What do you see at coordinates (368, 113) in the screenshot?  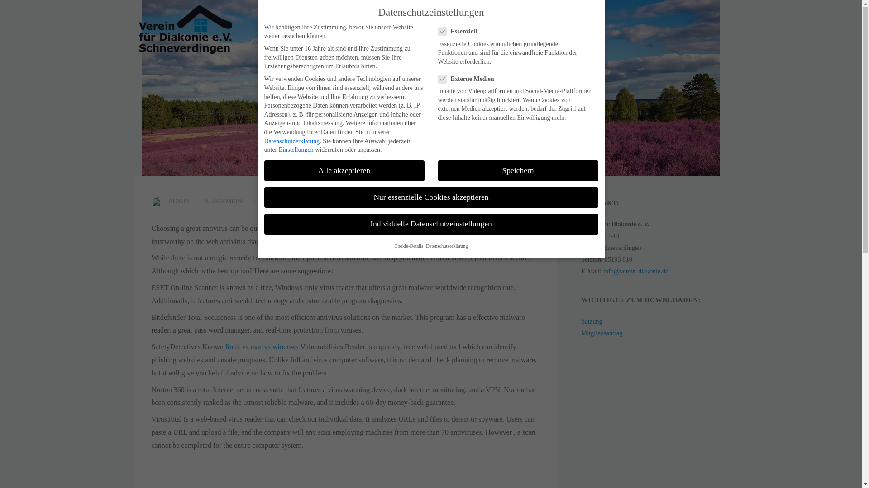 I see `SPENDEN` at bounding box center [368, 113].